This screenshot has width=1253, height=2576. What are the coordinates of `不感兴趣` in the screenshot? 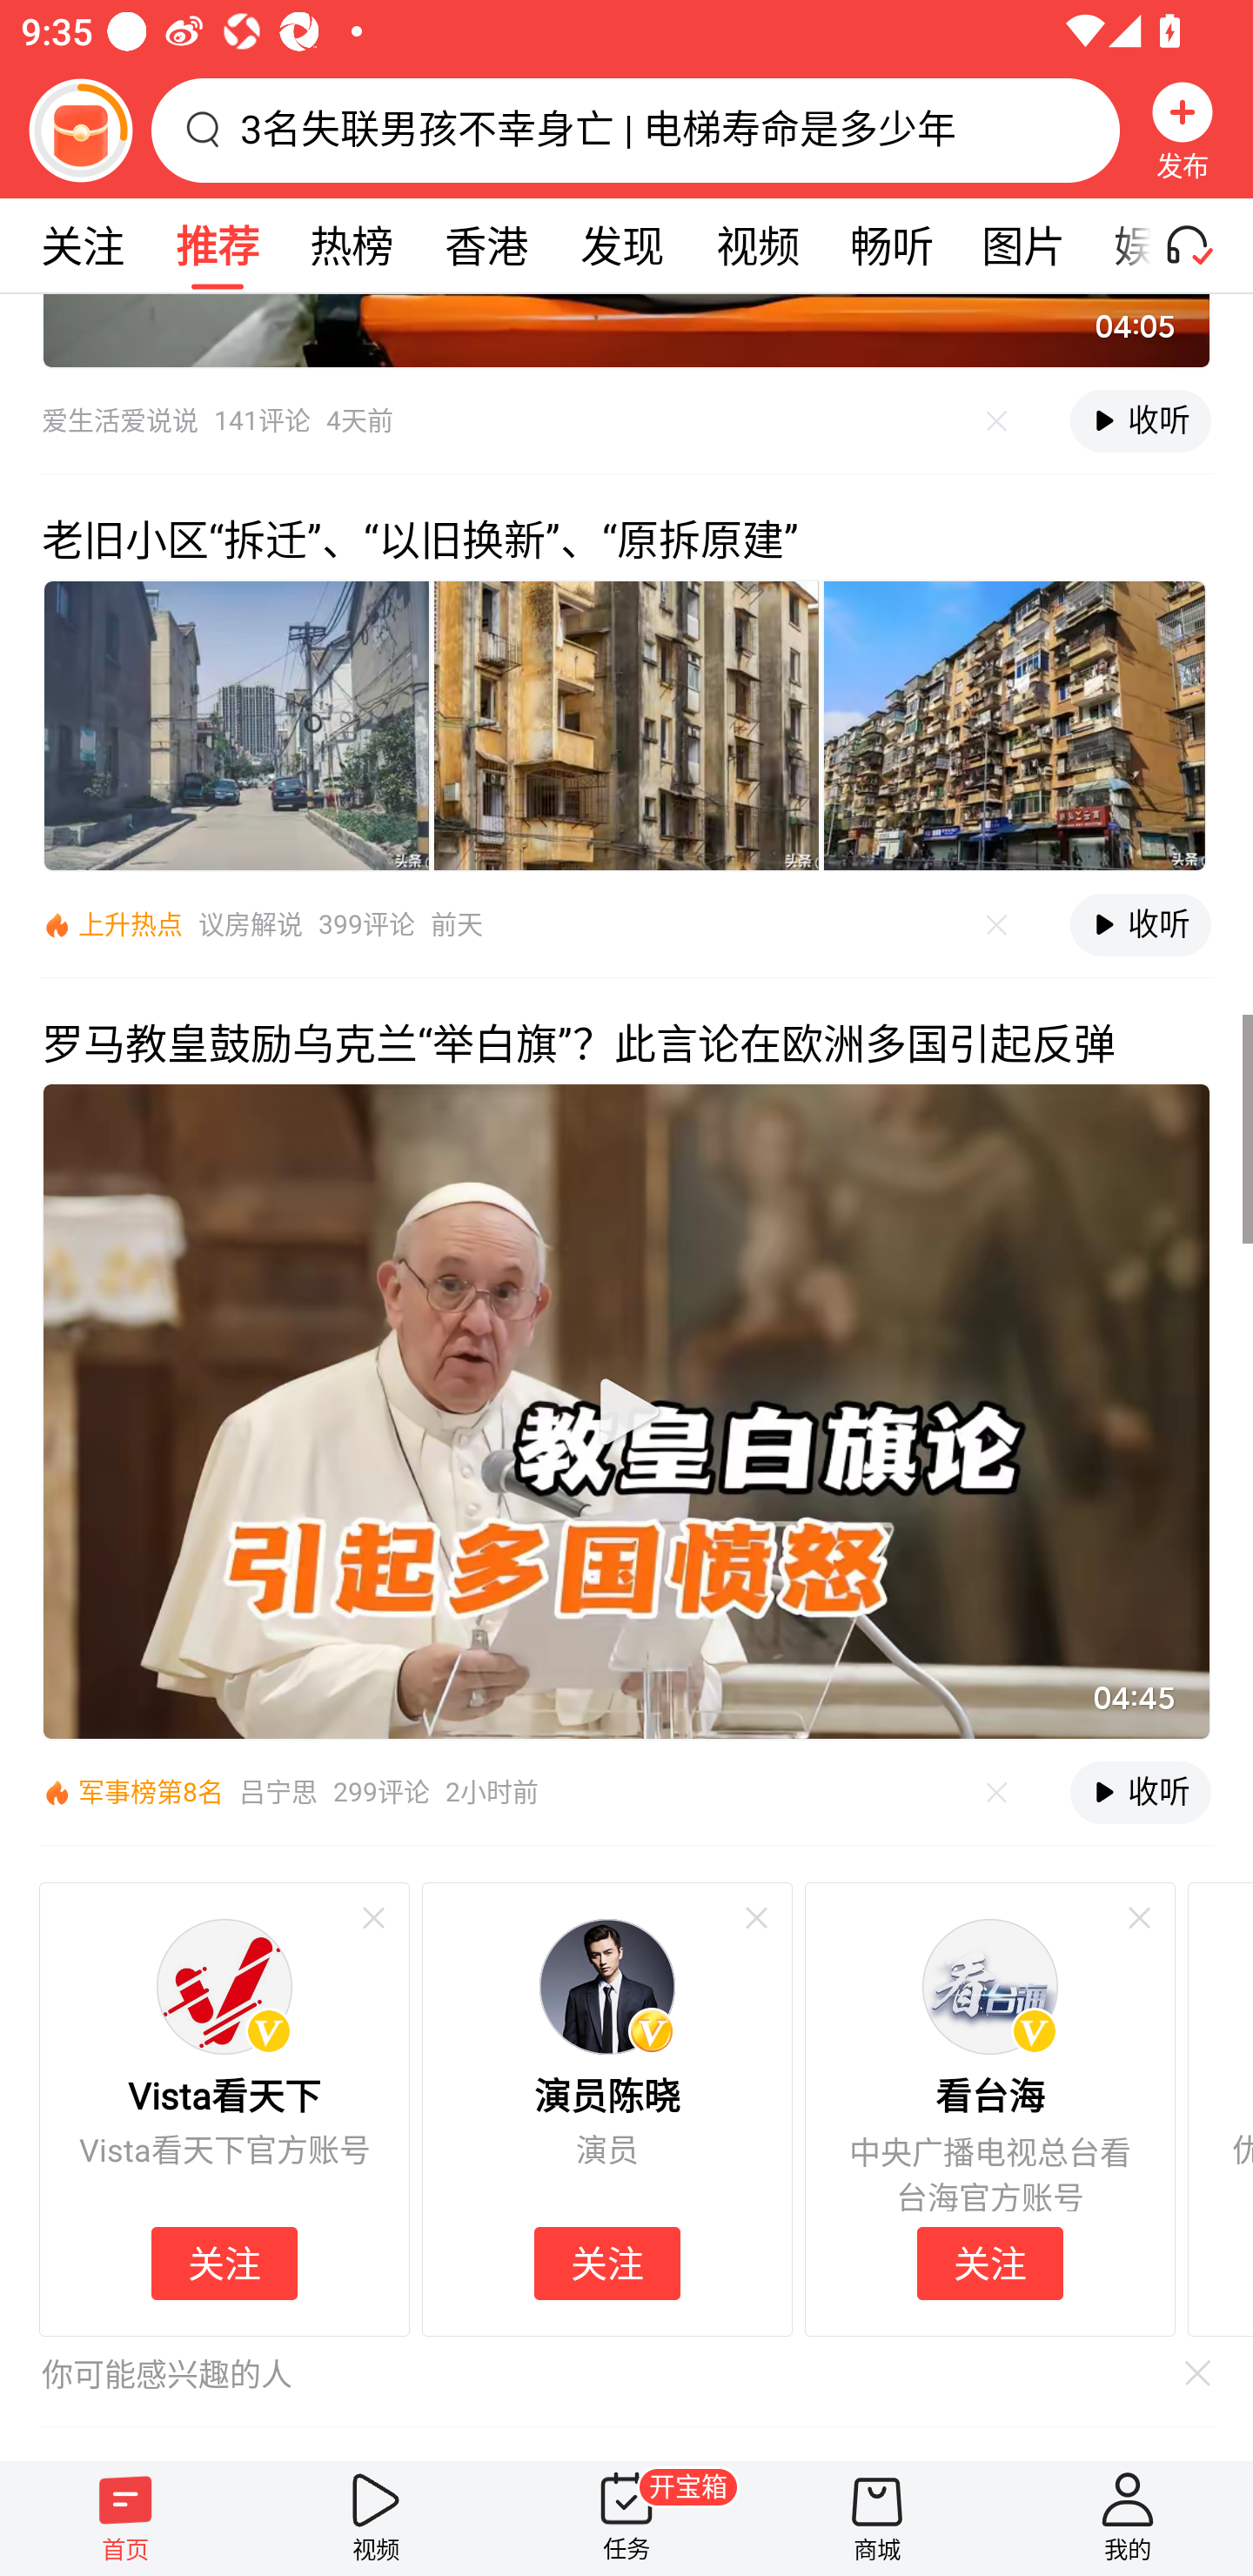 It's located at (997, 1793).